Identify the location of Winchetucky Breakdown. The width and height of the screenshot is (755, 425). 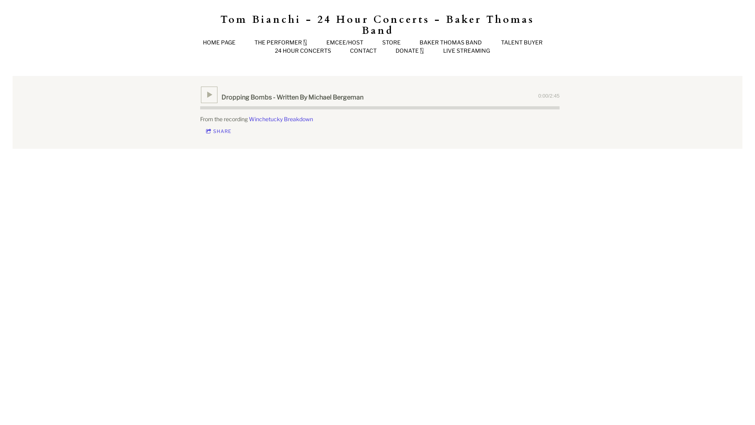
(281, 119).